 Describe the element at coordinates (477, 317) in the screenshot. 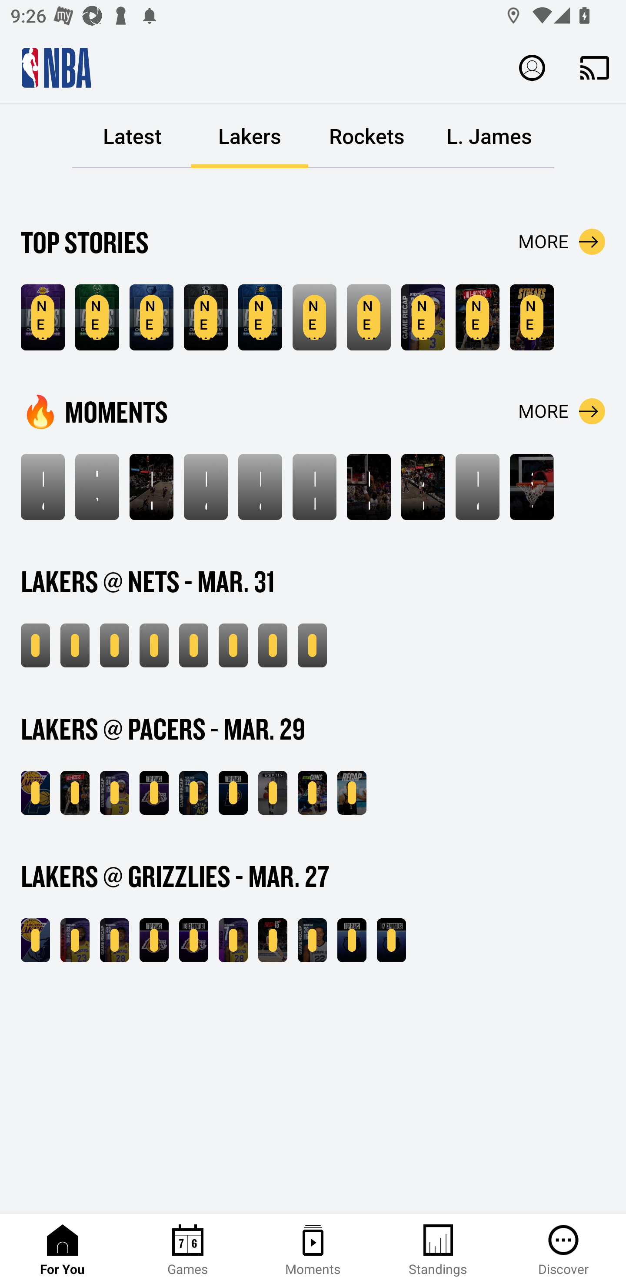

I see `Lakers, Pacers Battle In Indy NEW` at that location.